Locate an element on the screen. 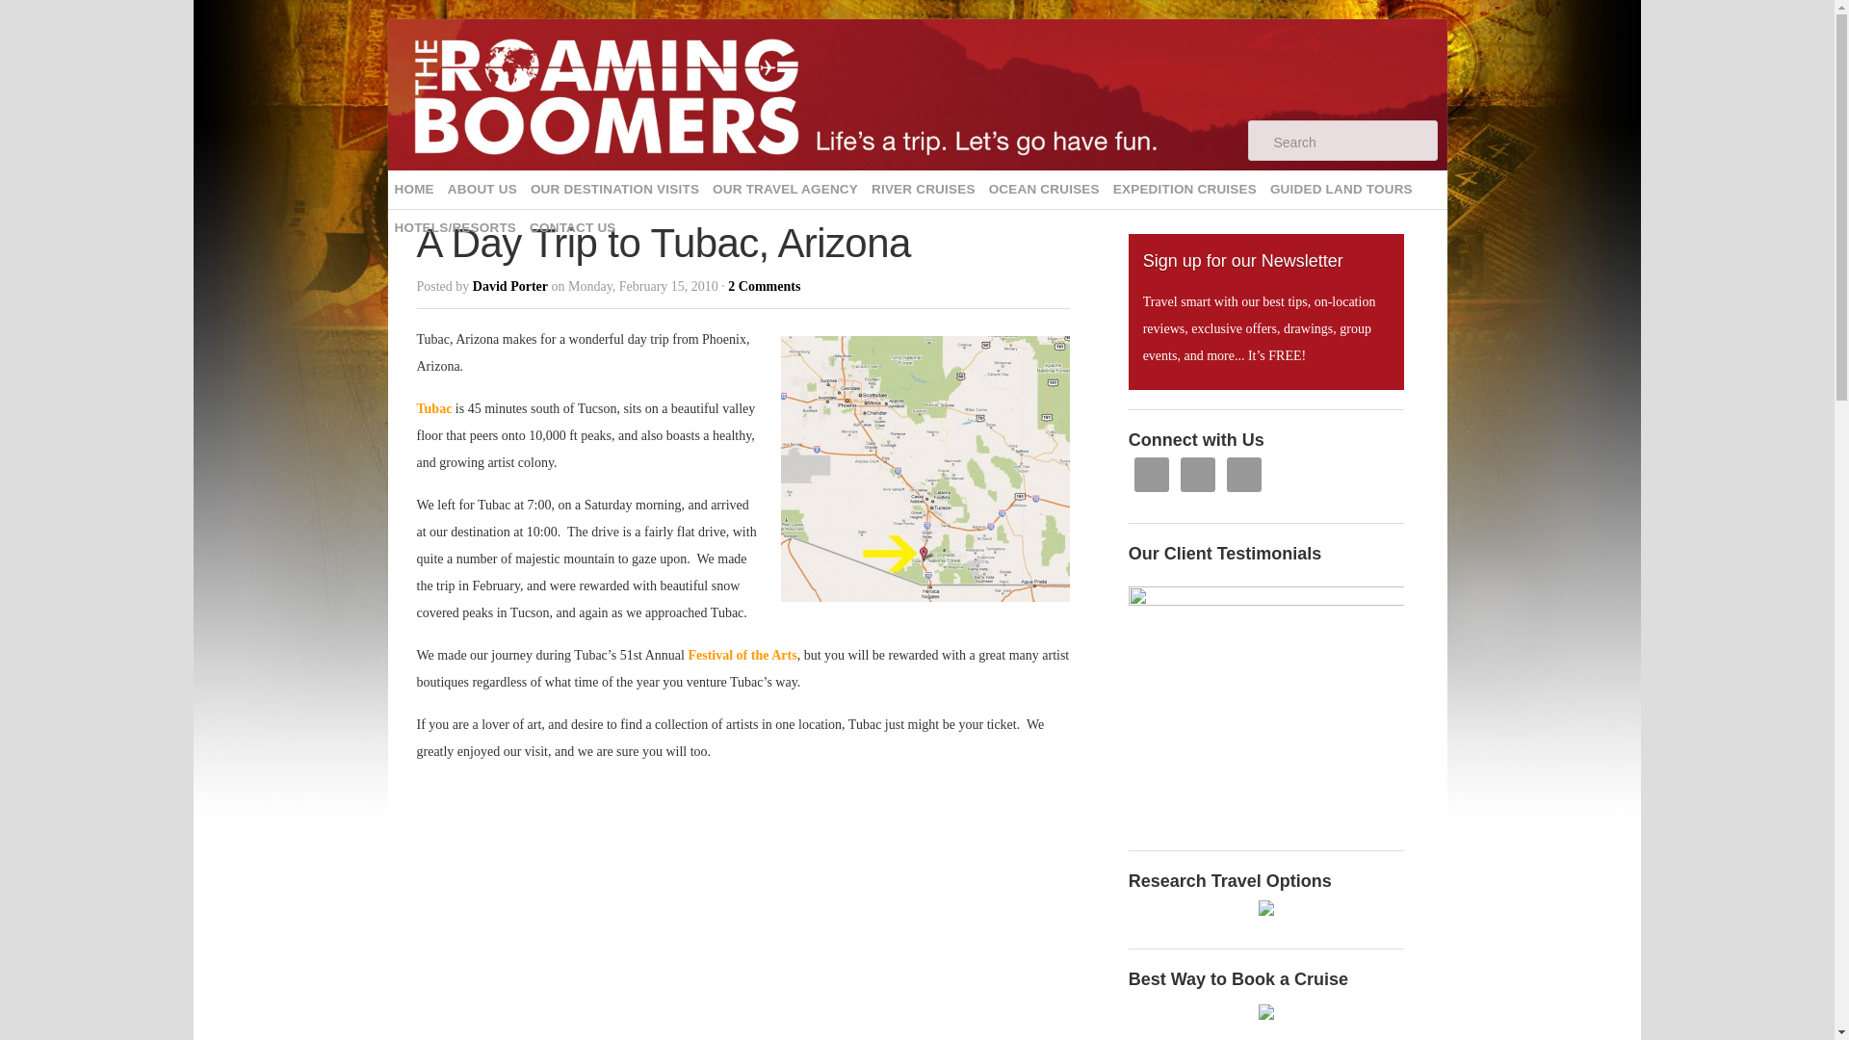  HOME is located at coordinates (412, 190).